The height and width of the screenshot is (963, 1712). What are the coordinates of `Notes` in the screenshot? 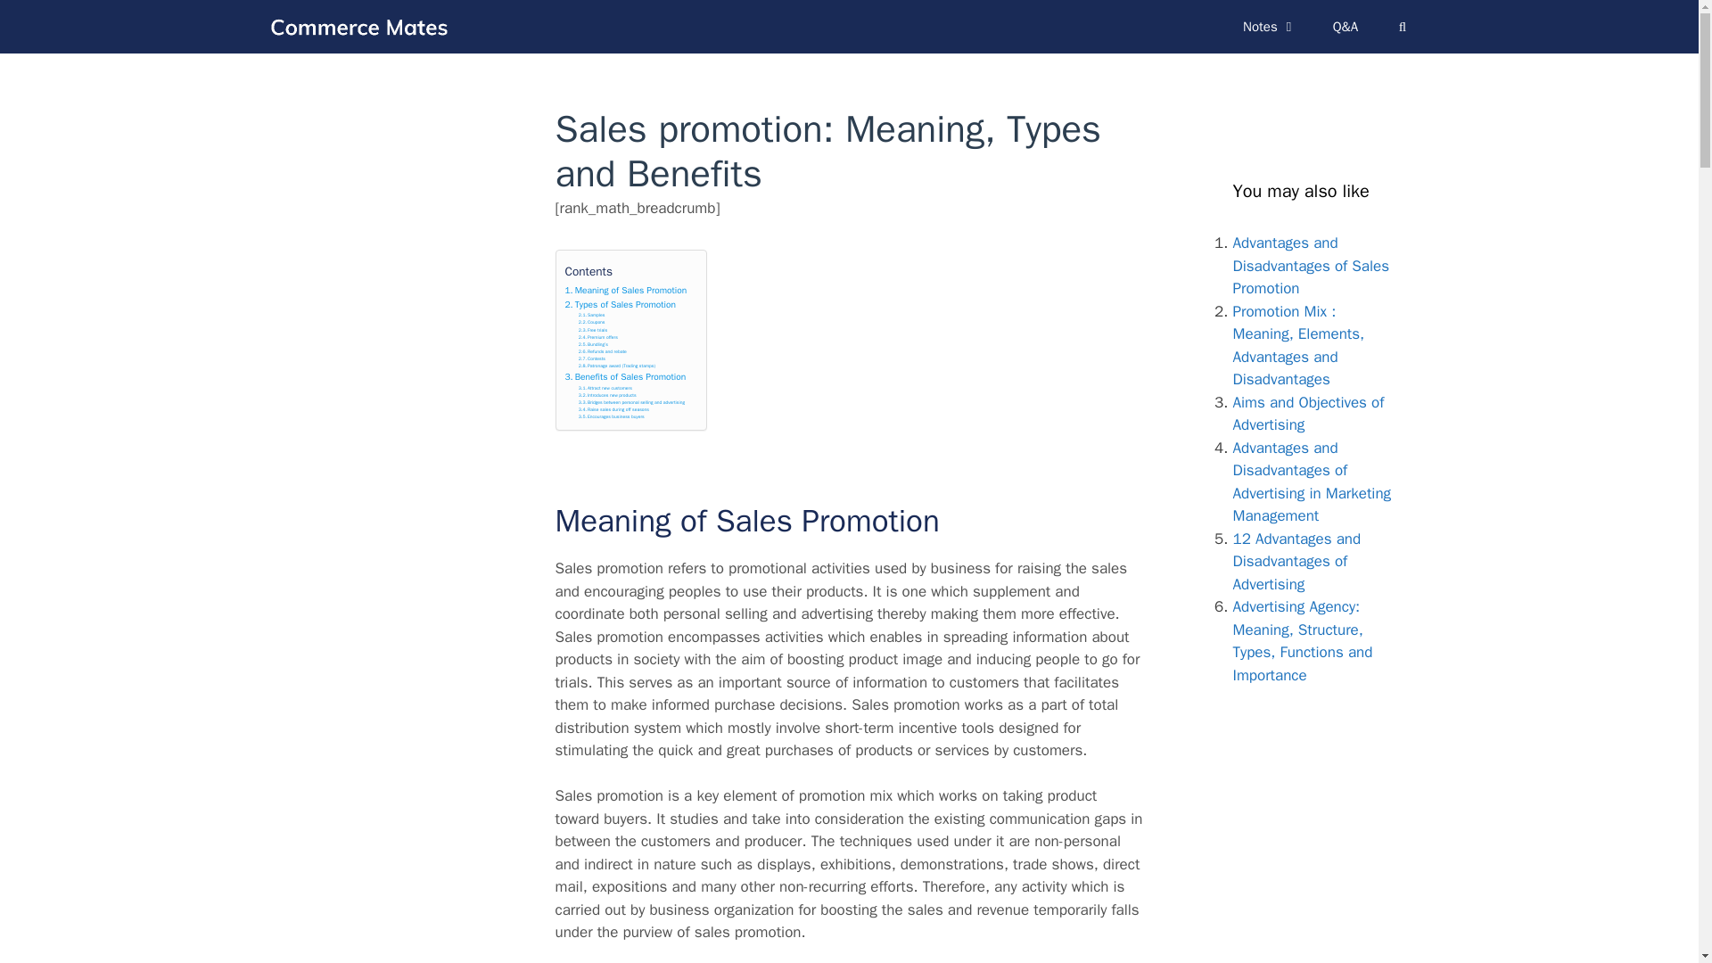 It's located at (1270, 27).